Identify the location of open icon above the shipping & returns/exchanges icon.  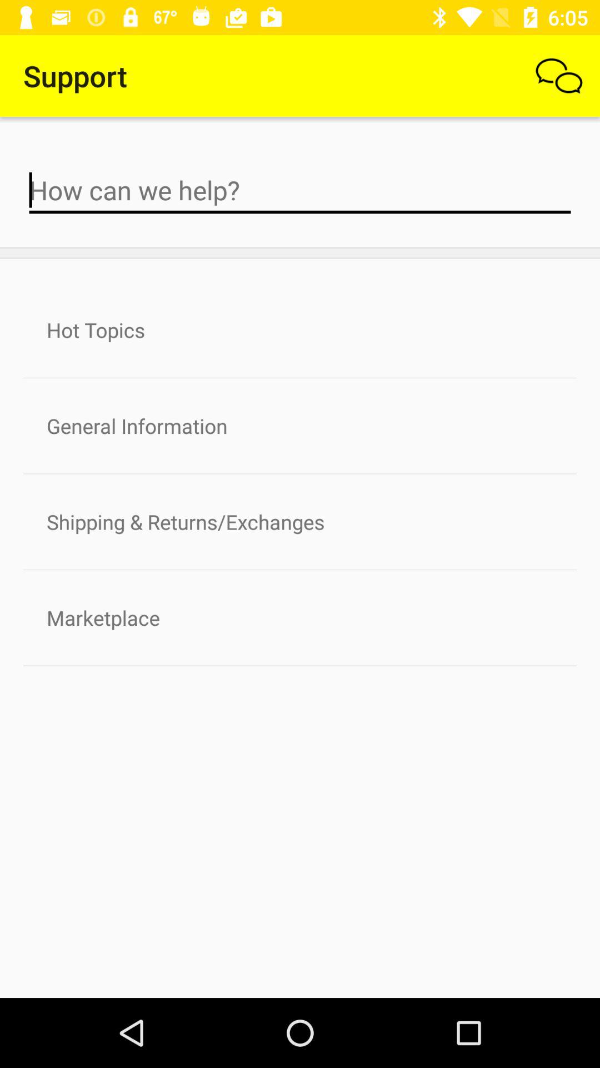
(300, 426).